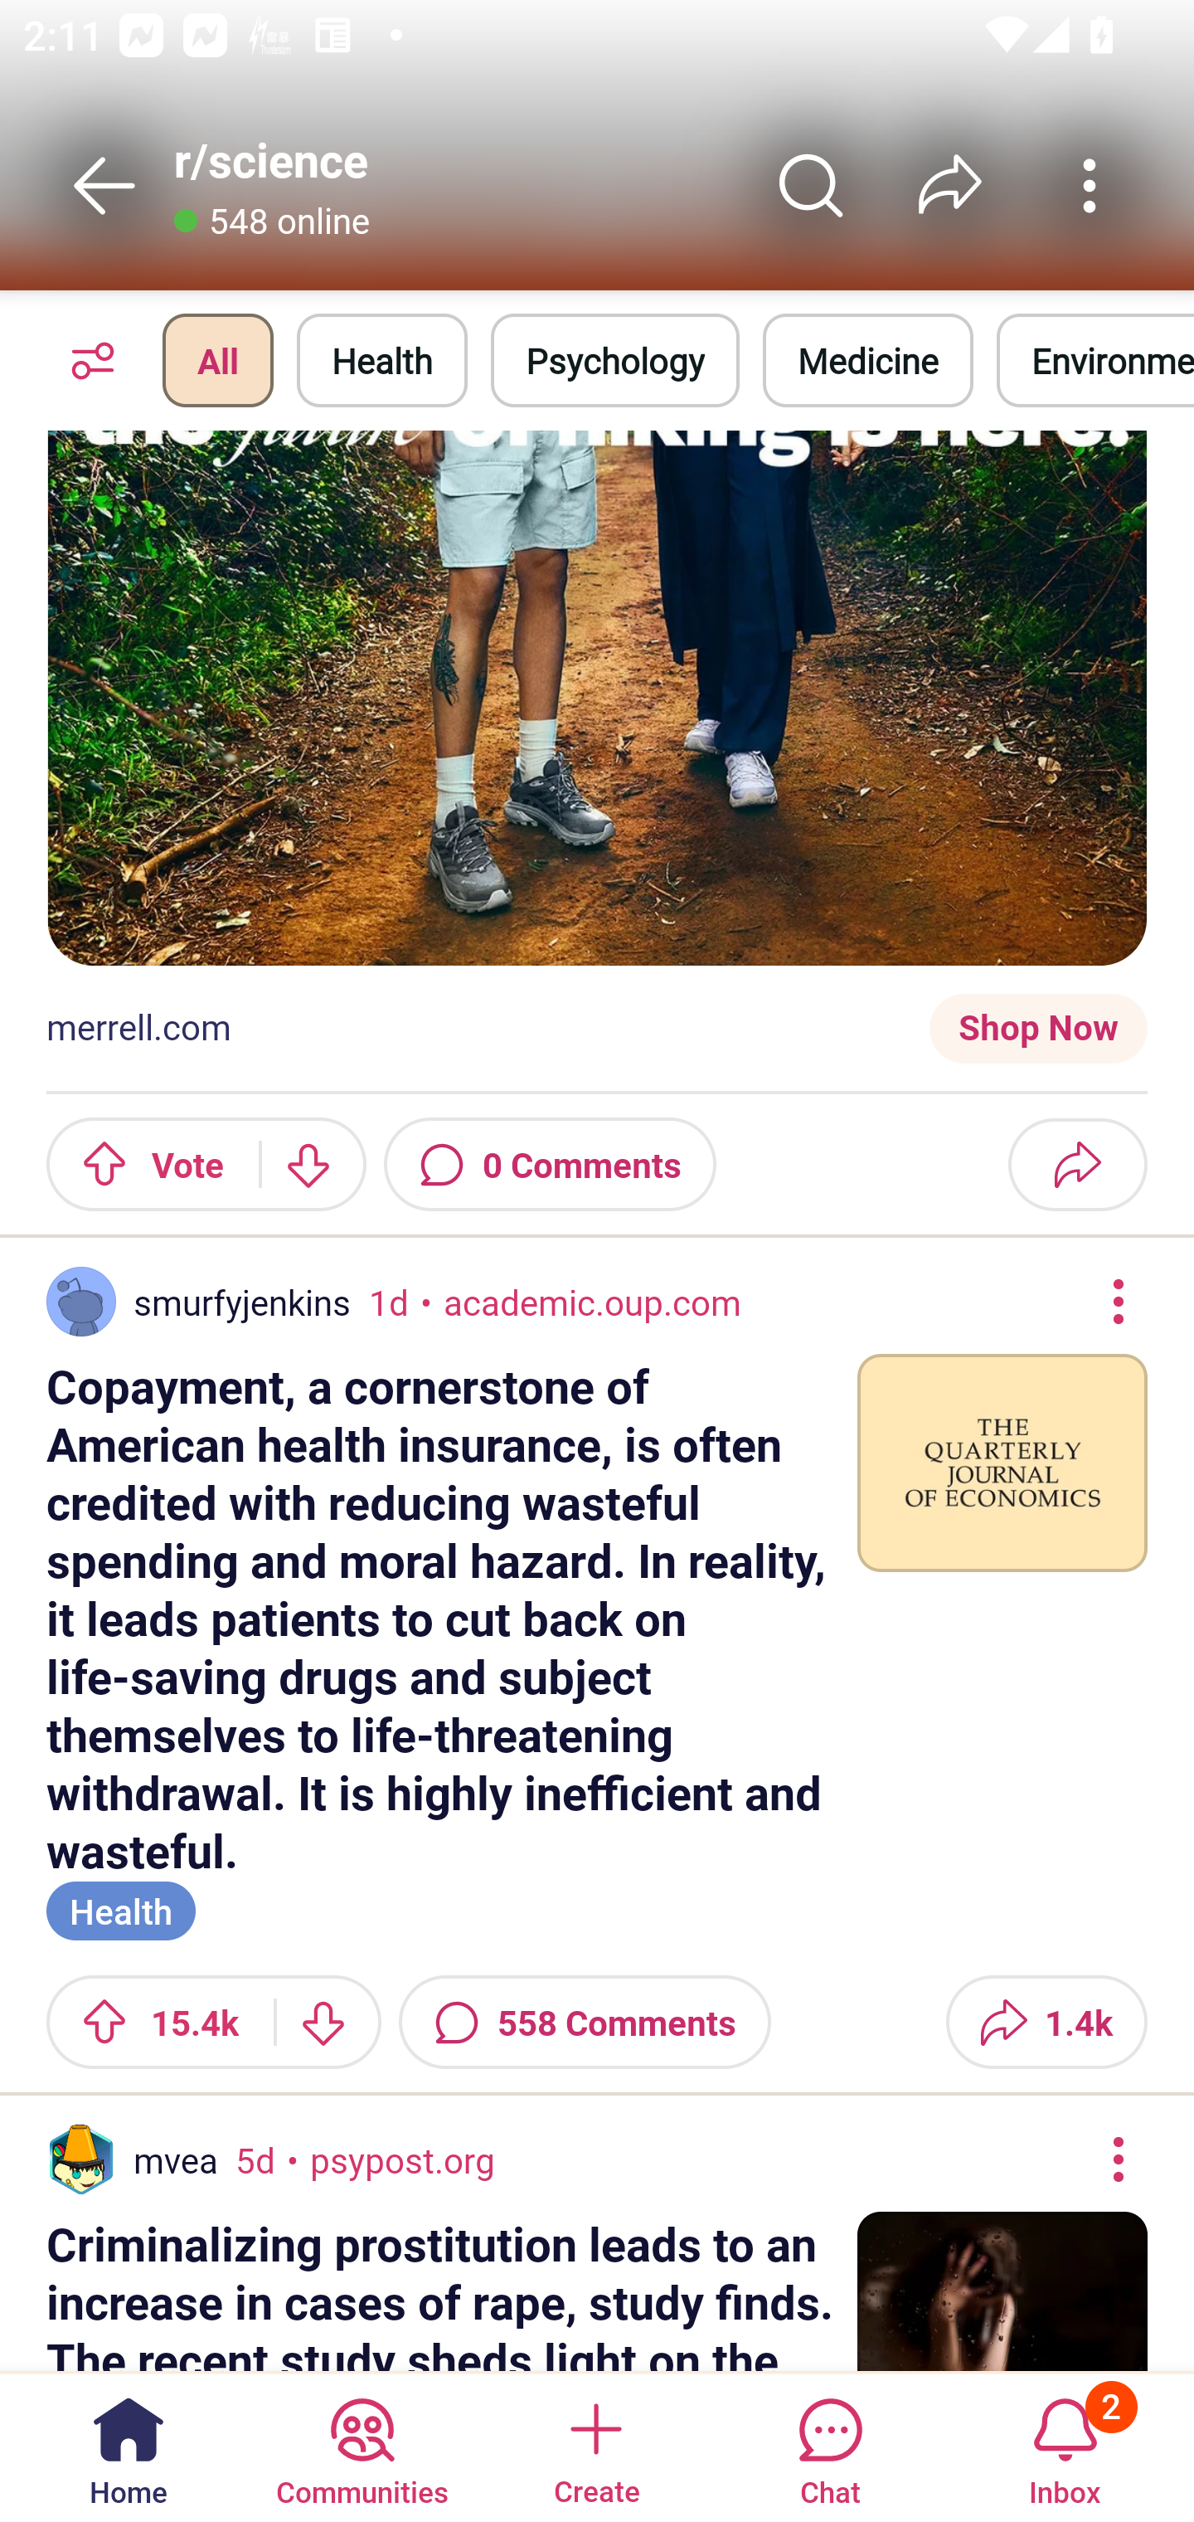 The image size is (1194, 2522). I want to click on Back, so click(104, 185).